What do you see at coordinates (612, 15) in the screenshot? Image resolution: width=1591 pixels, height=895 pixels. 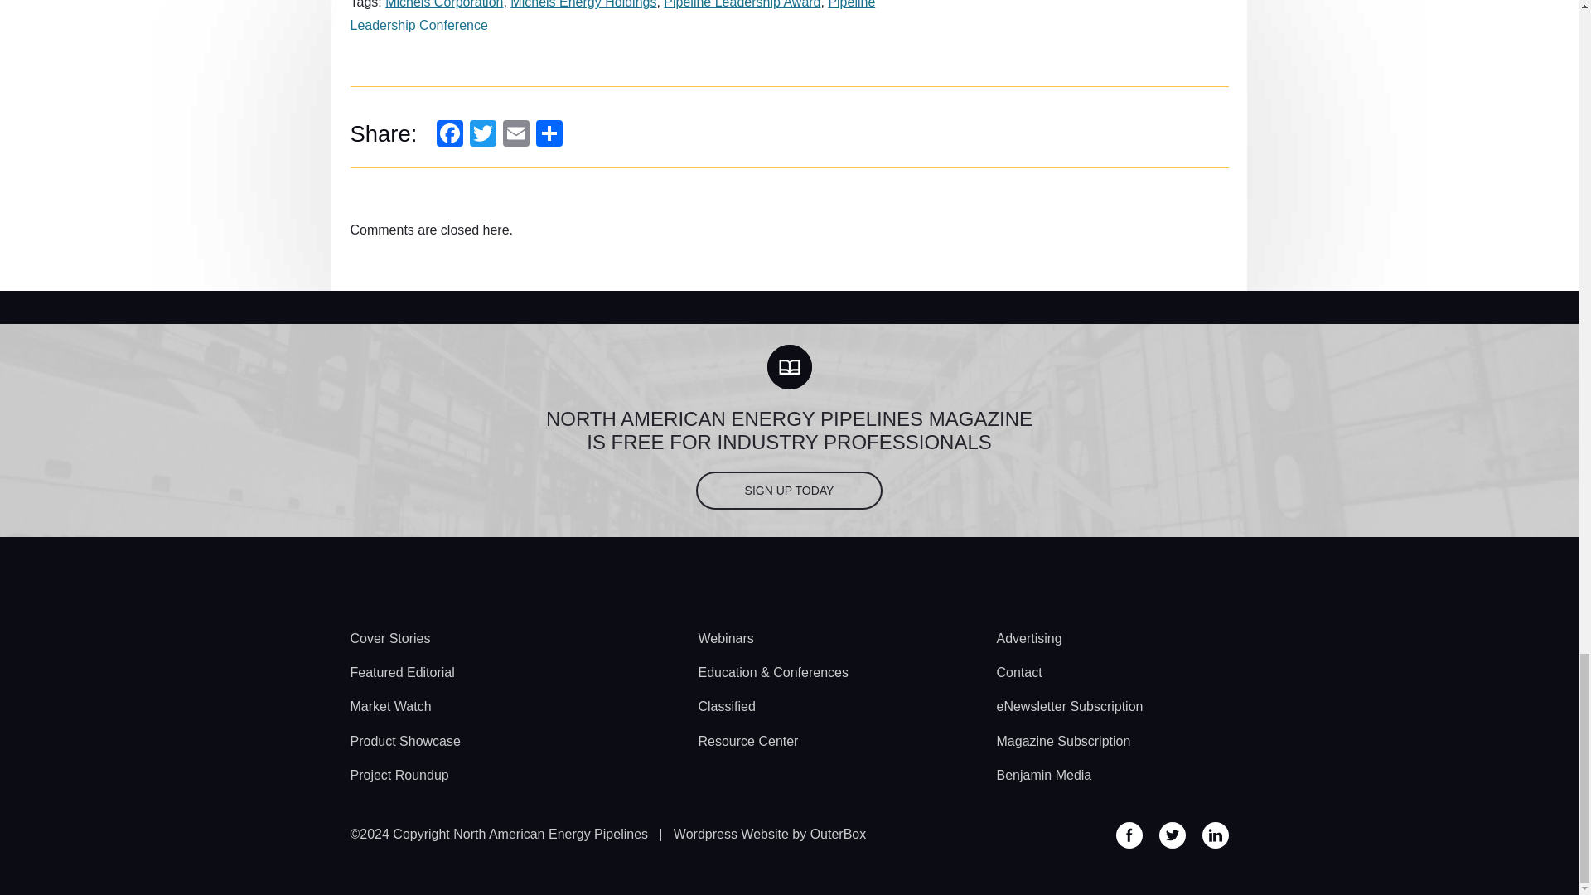 I see `Pipeline Leadership Conference` at bounding box center [612, 15].